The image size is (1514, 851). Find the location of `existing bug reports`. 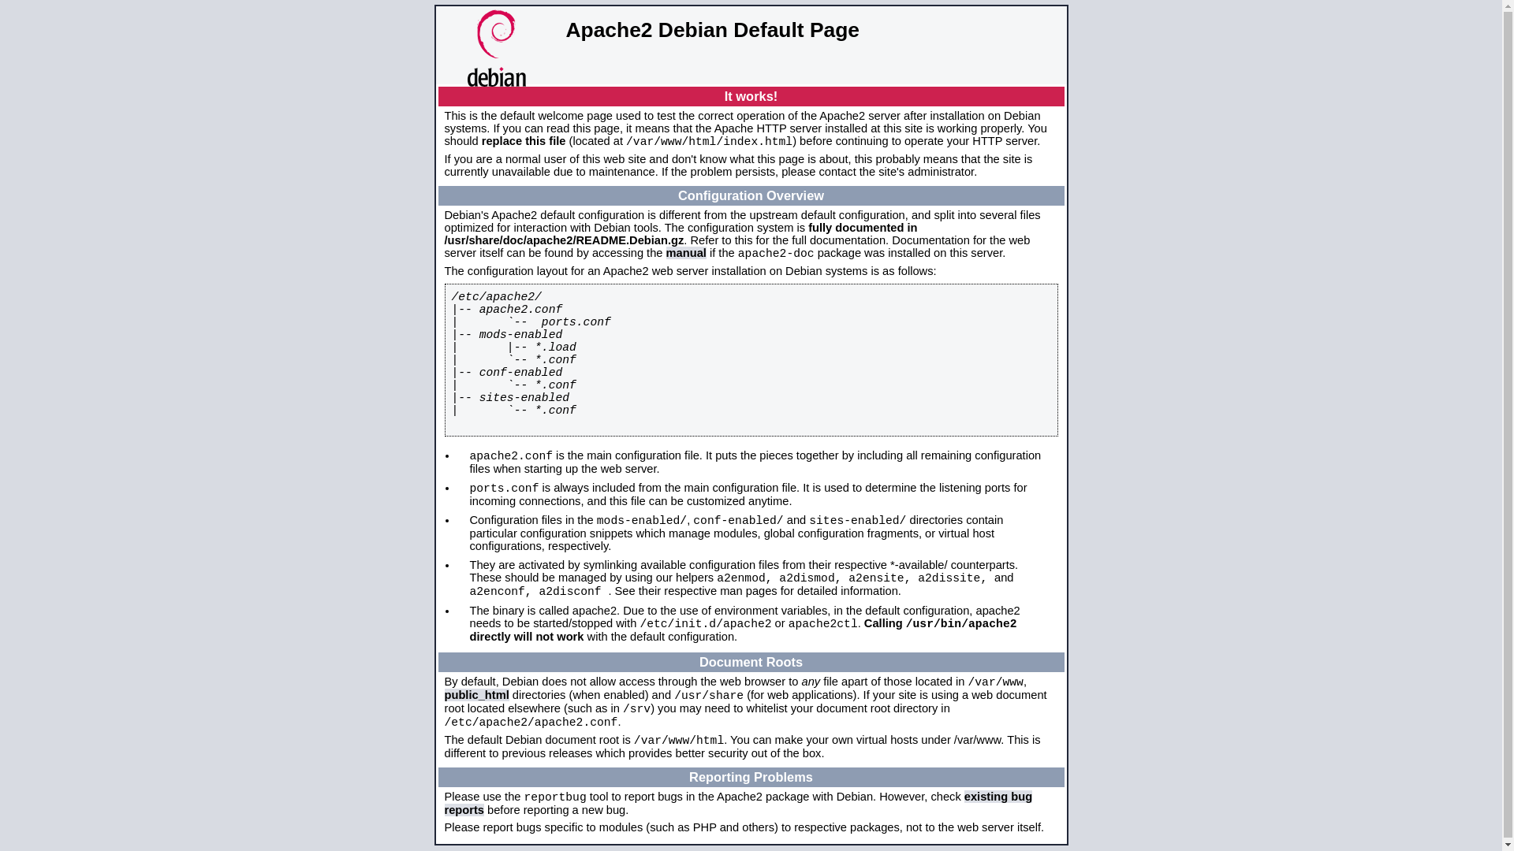

existing bug reports is located at coordinates (739, 804).